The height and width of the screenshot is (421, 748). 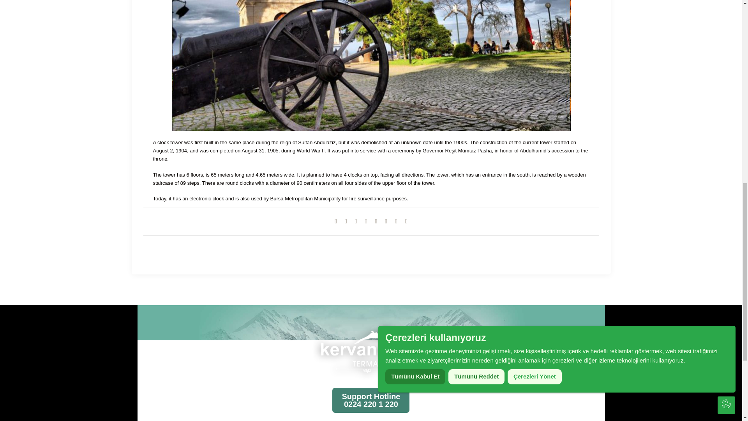 I want to click on Mail to friend, so click(x=376, y=221).